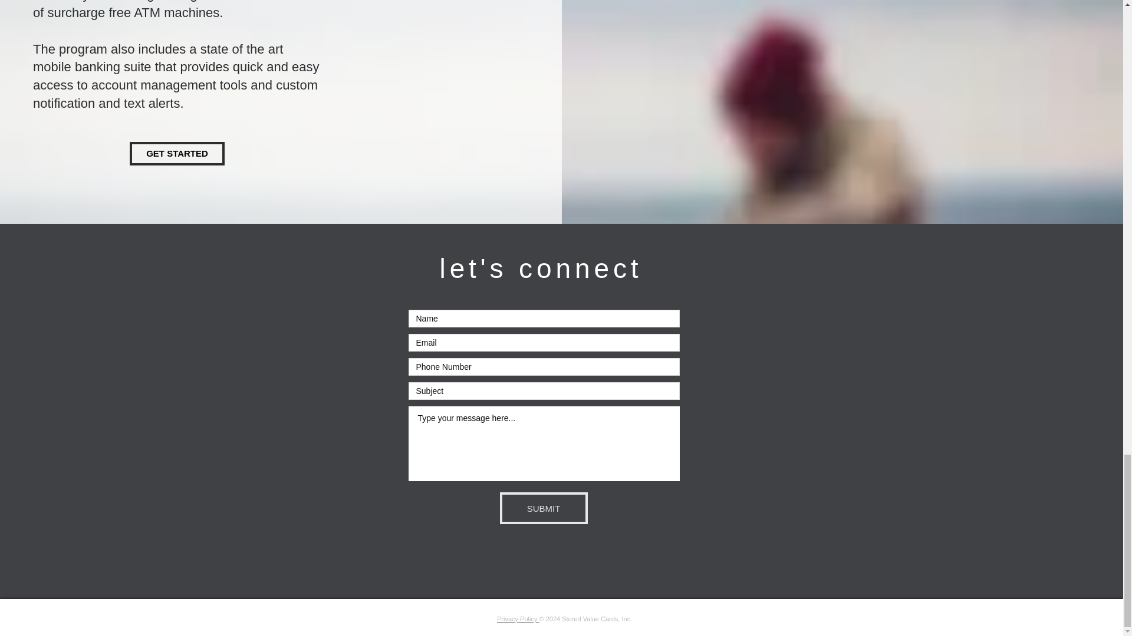  What do you see at coordinates (518, 619) in the screenshot?
I see `Privacy Policy ` at bounding box center [518, 619].